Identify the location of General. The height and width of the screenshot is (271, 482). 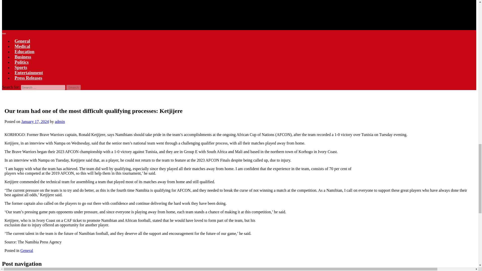
(22, 41).